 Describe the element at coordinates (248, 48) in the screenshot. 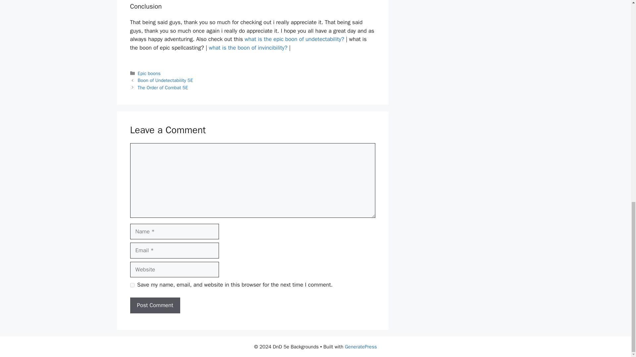

I see `what is the boon of invincibility?` at that location.